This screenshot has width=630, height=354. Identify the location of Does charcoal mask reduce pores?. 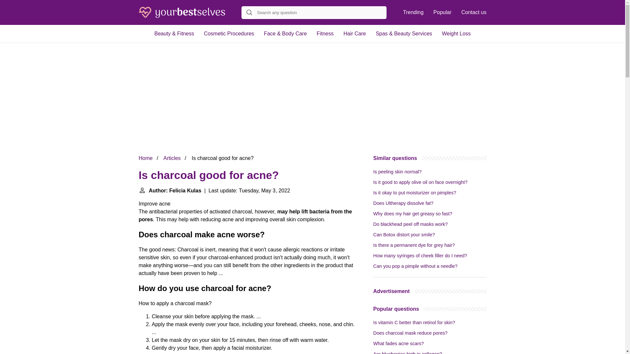
(410, 333).